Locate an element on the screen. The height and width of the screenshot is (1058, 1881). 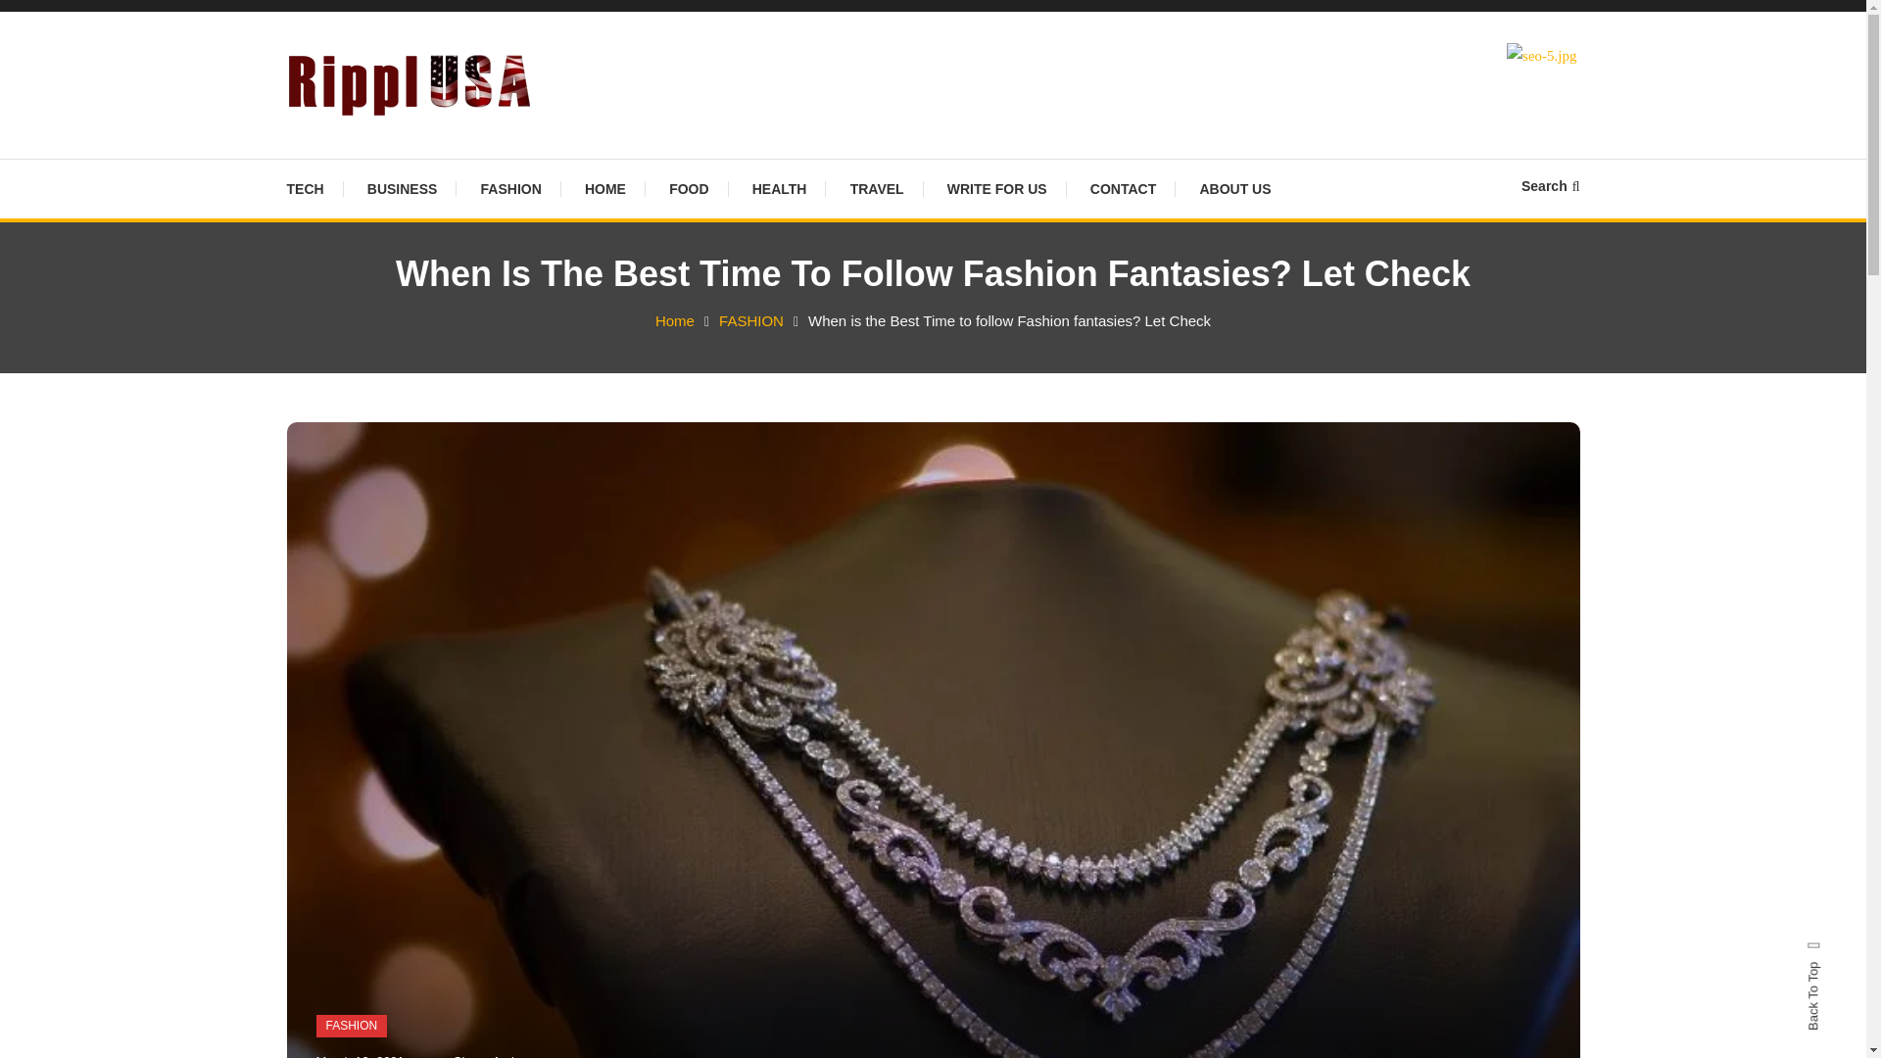
FASHION is located at coordinates (750, 319).